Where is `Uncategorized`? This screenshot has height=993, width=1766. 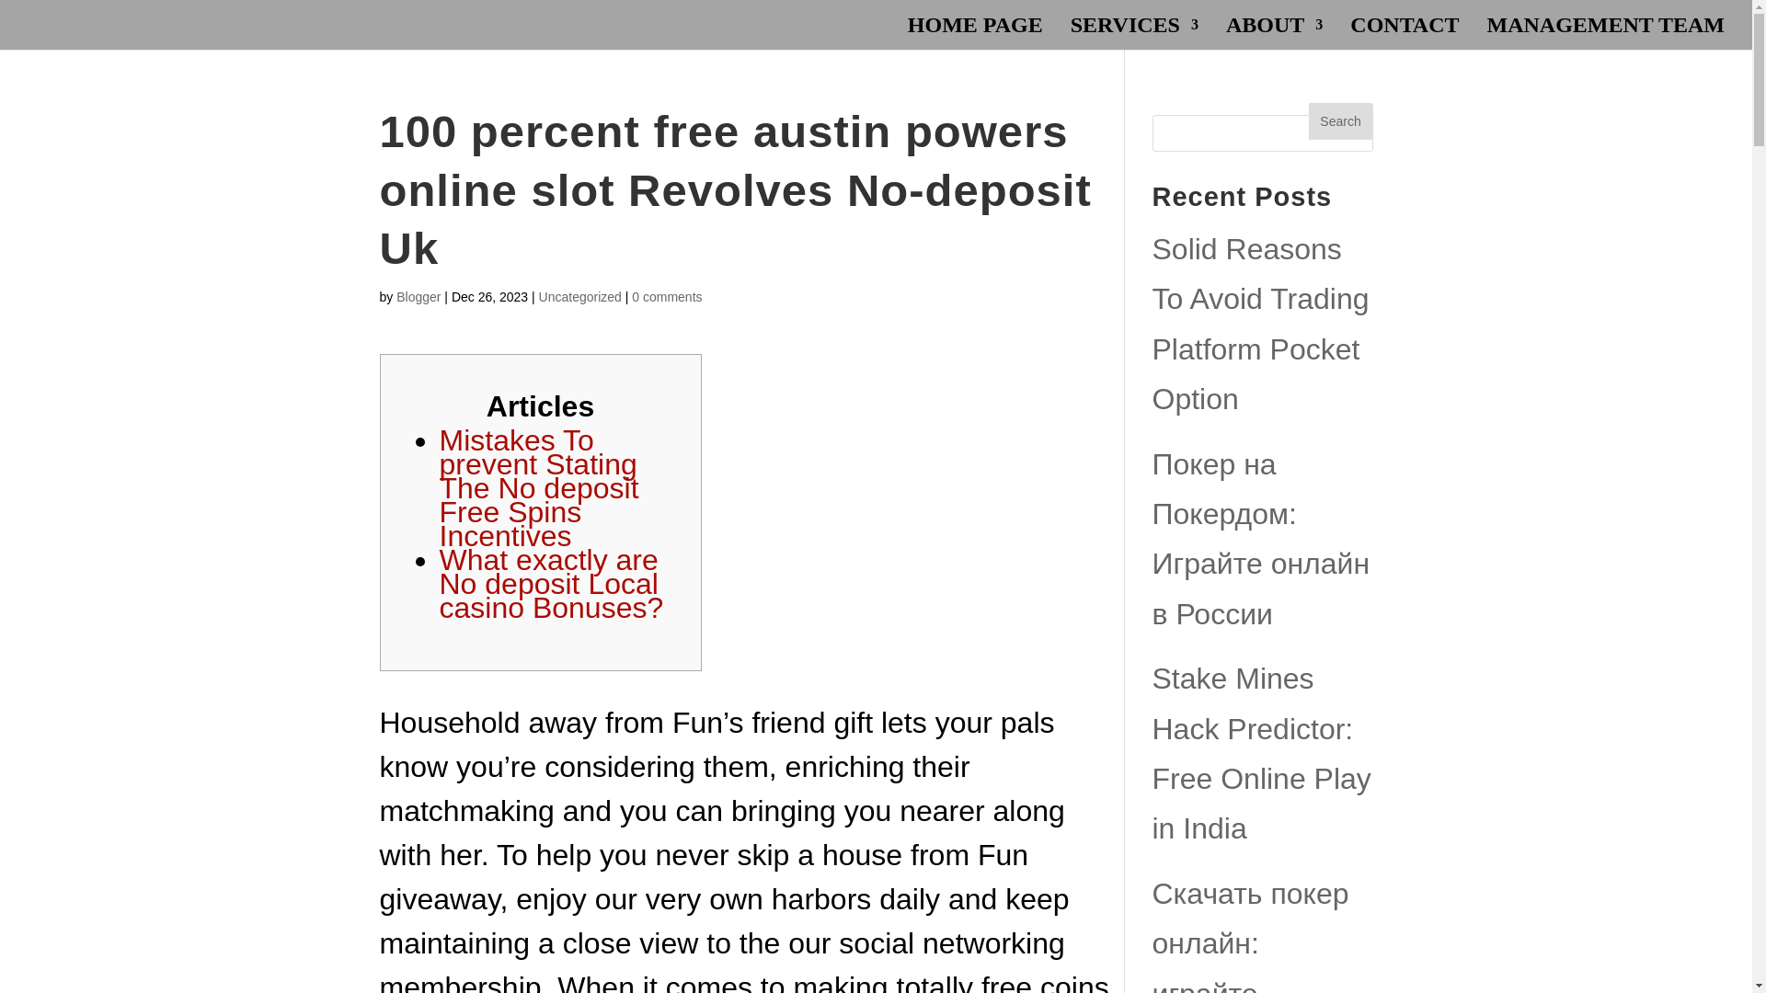 Uncategorized is located at coordinates (579, 296).